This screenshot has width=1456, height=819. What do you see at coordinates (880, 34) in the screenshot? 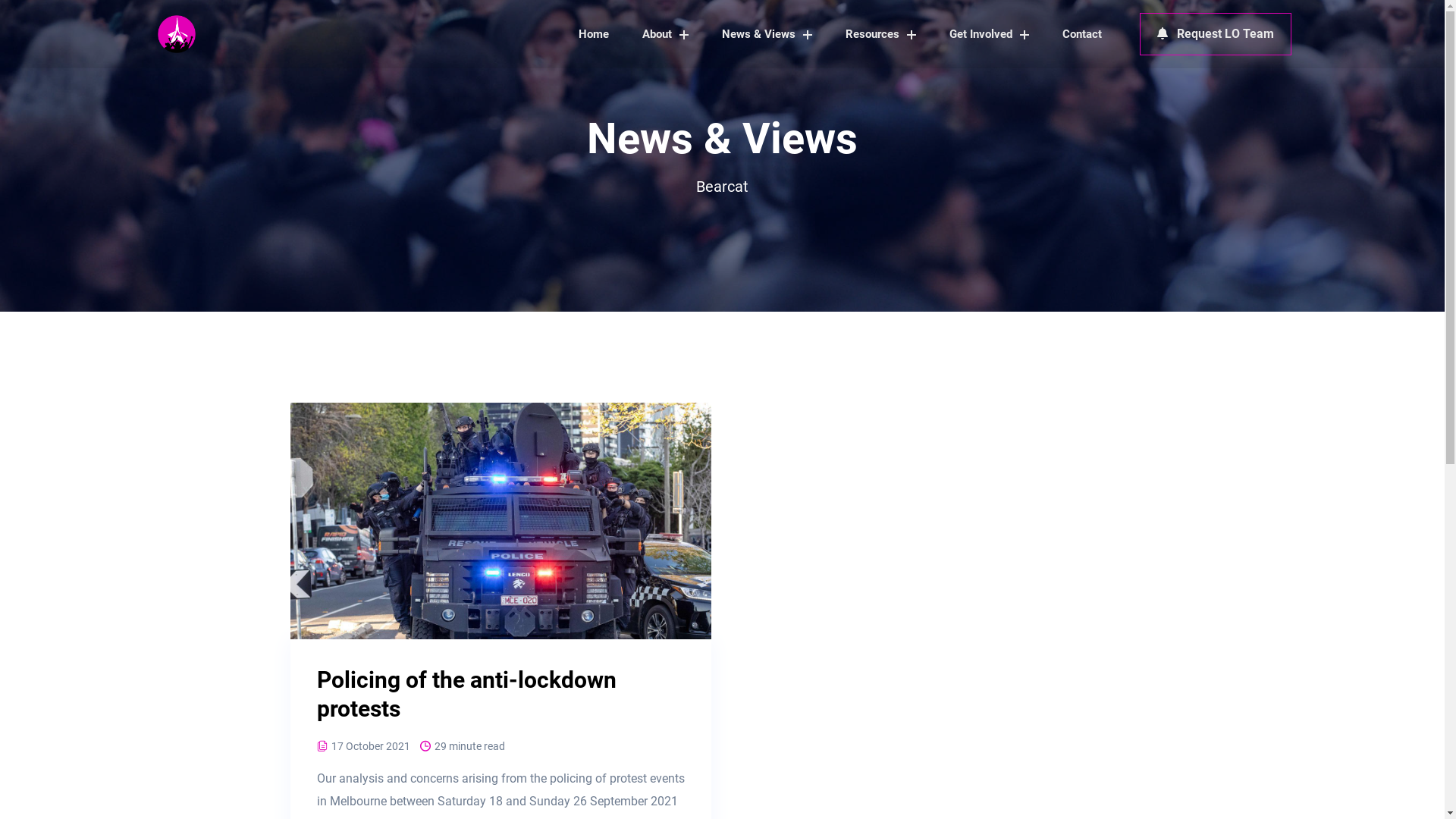
I see `Resources` at bounding box center [880, 34].